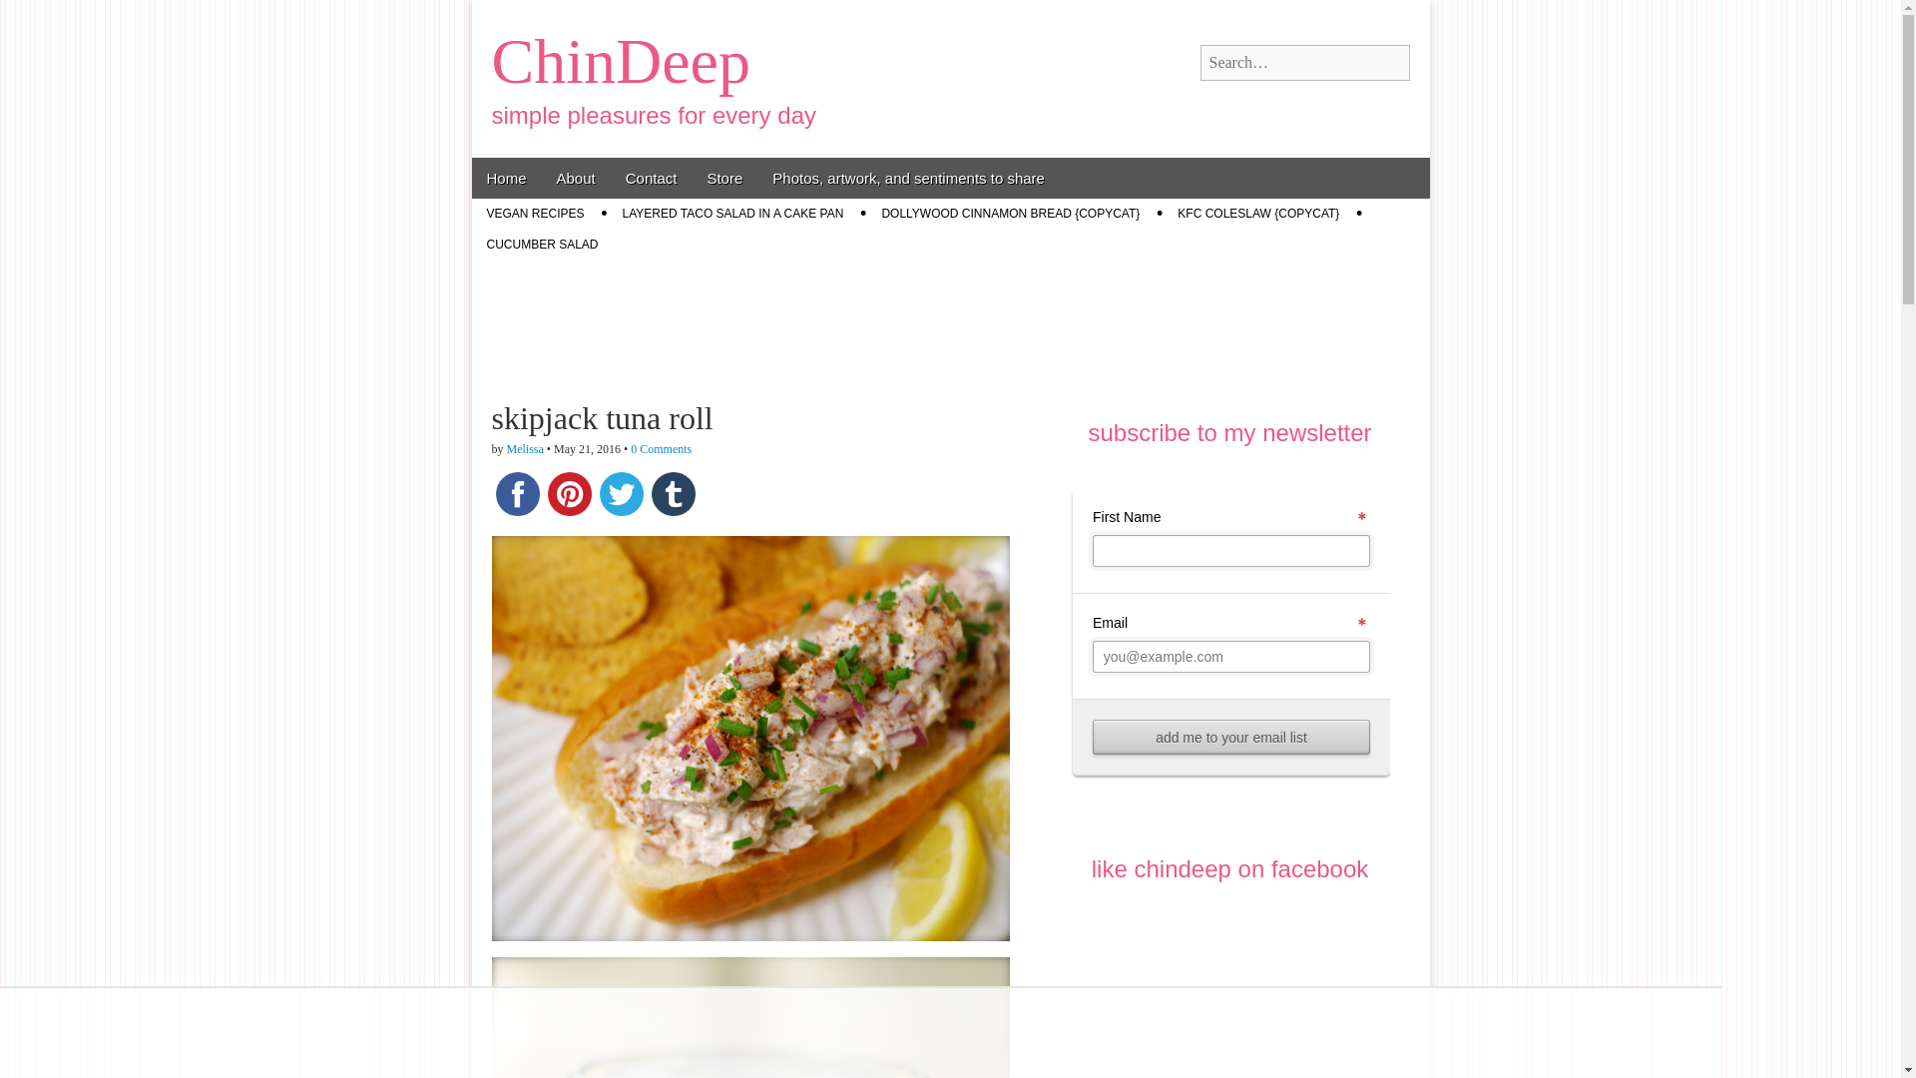 This screenshot has height=1078, width=1916. What do you see at coordinates (661, 448) in the screenshot?
I see `0 Comments` at bounding box center [661, 448].